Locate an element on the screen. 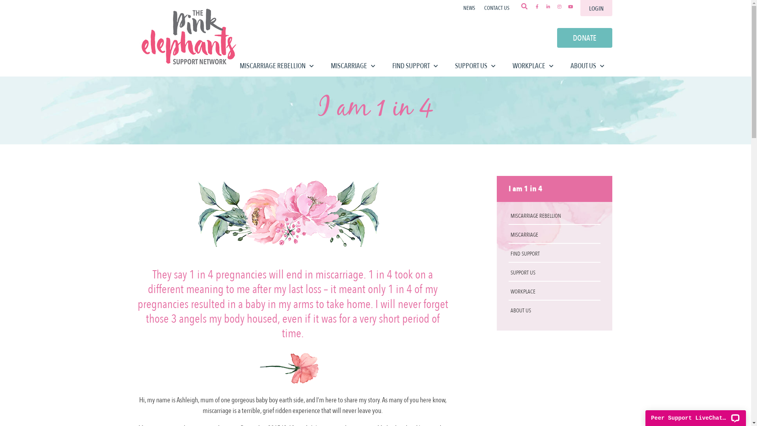 The width and height of the screenshot is (757, 426). ABOUT US is located at coordinates (554, 312).